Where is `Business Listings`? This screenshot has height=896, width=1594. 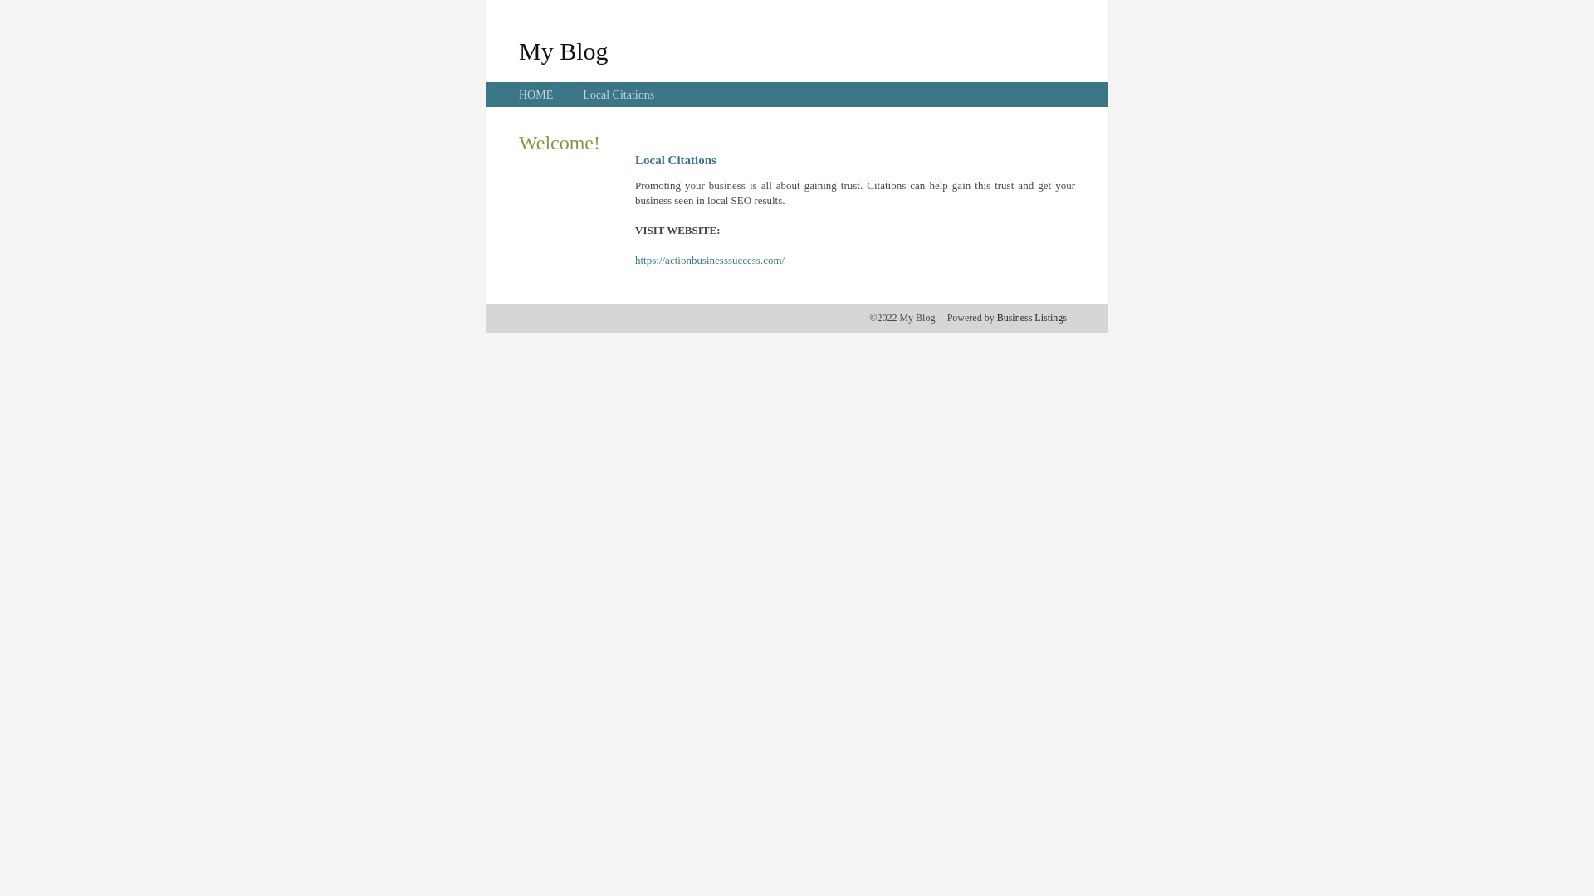 Business Listings is located at coordinates (1032, 318).